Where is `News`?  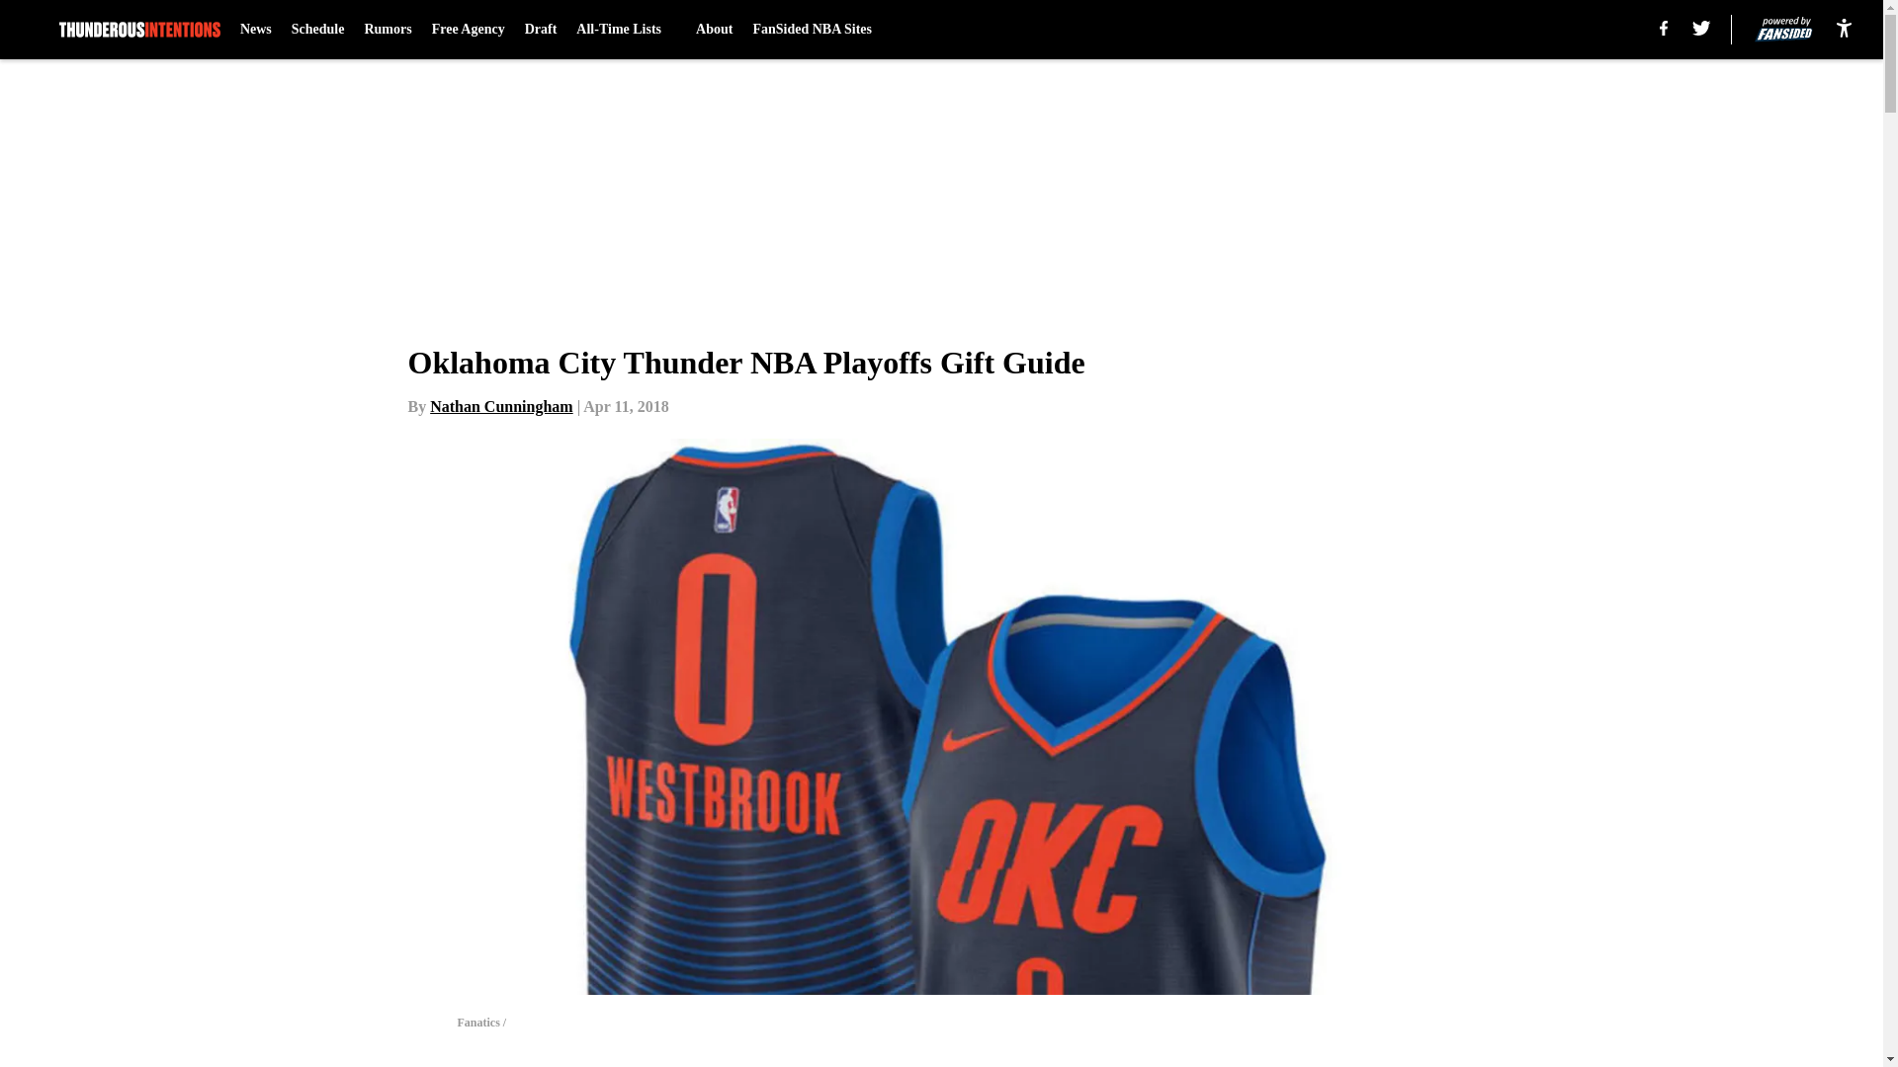
News is located at coordinates (255, 30).